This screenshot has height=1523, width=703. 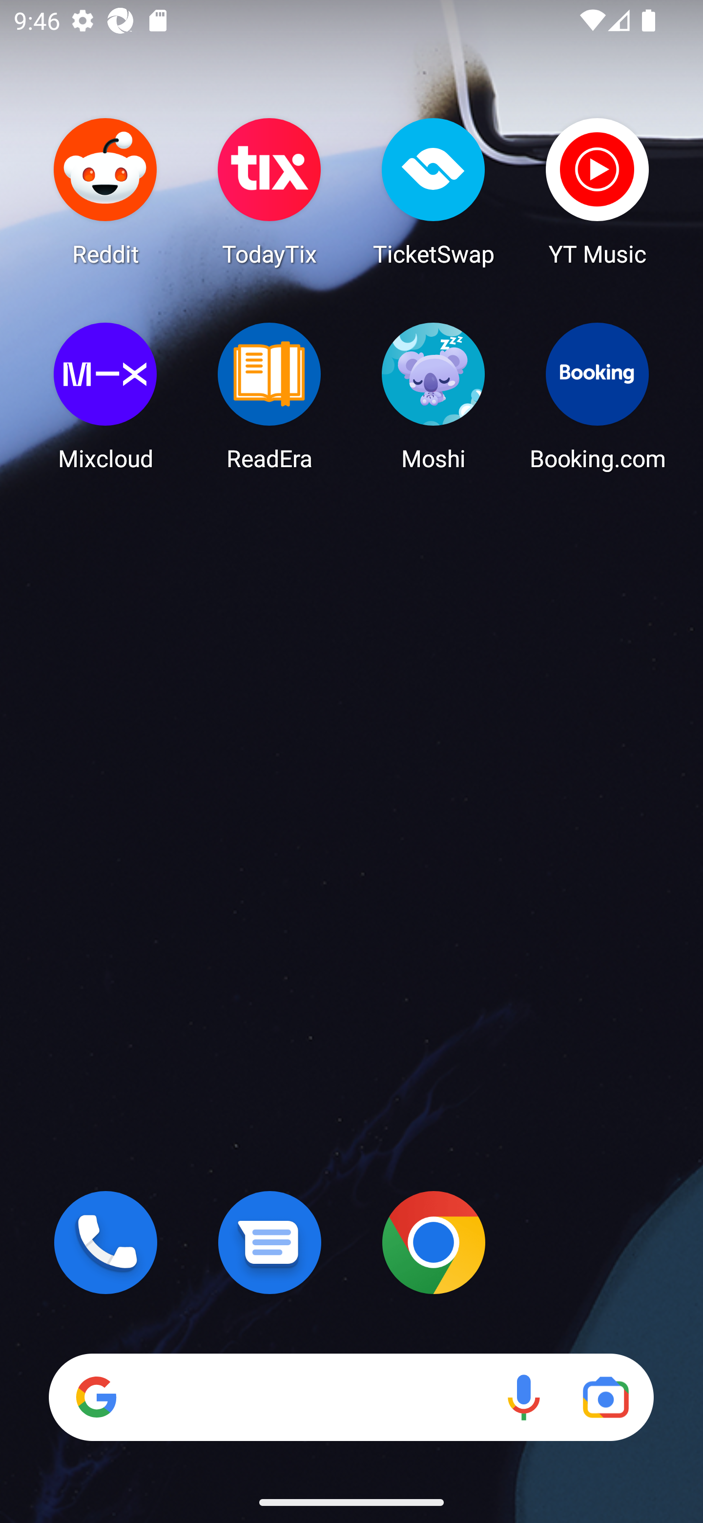 I want to click on Reddit, so click(x=105, y=191).